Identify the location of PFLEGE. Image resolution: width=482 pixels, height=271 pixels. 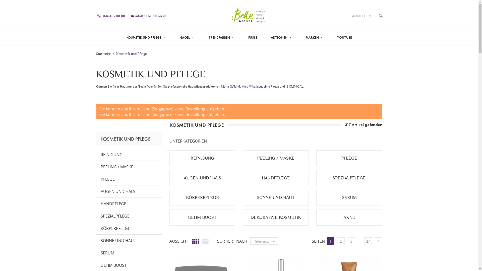
(349, 158).